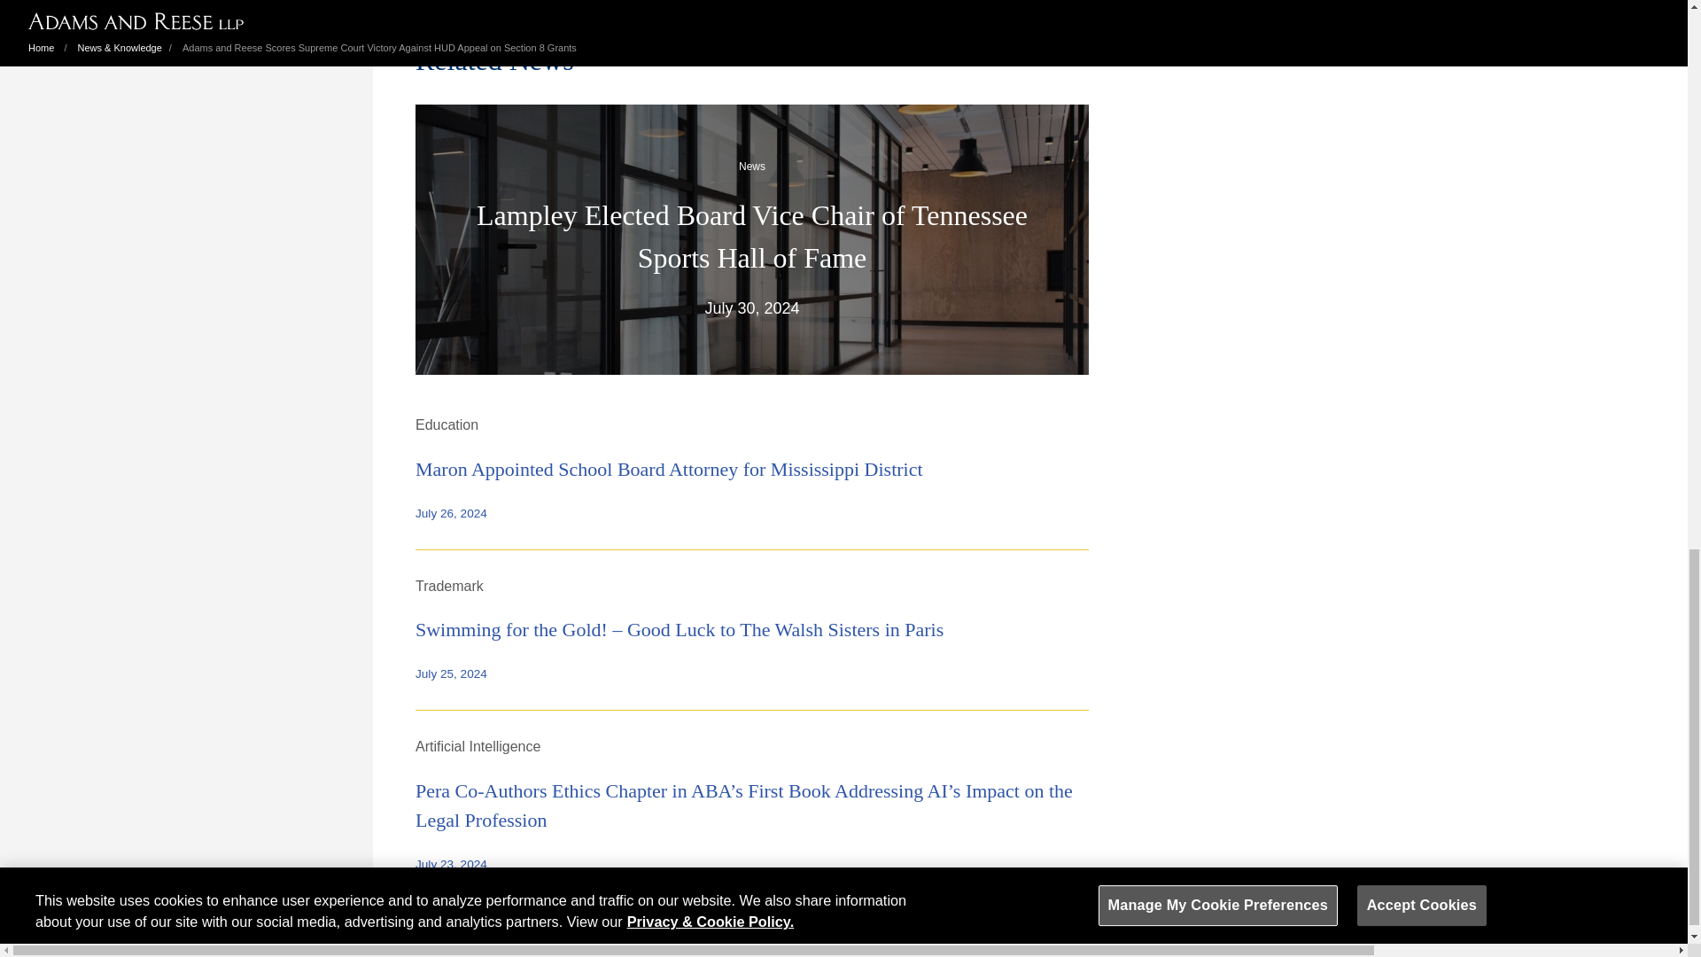  I want to click on Disclaimer, so click(548, 921).